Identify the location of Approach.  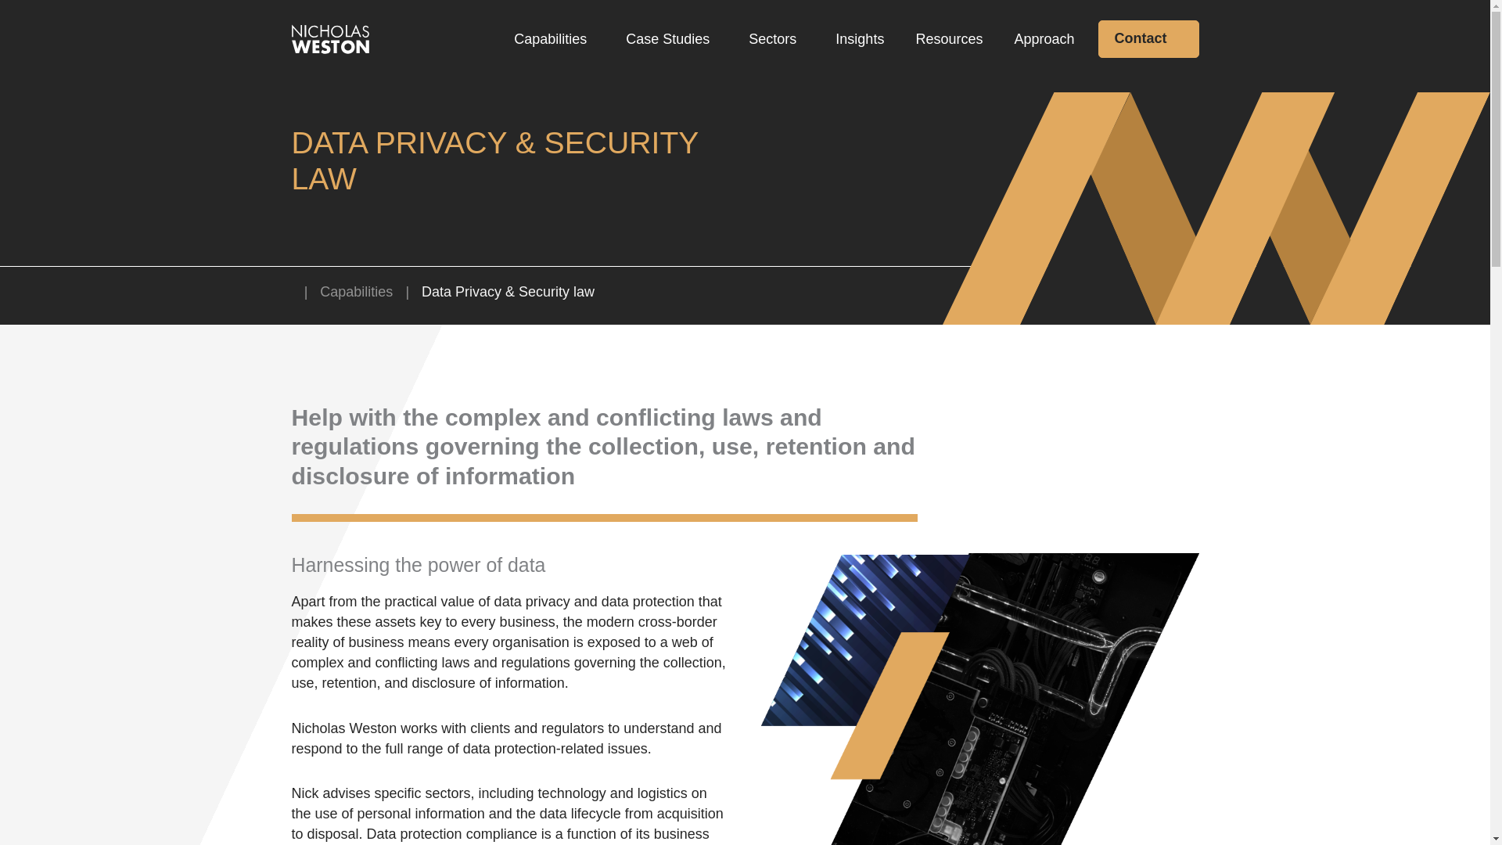
(1044, 39).